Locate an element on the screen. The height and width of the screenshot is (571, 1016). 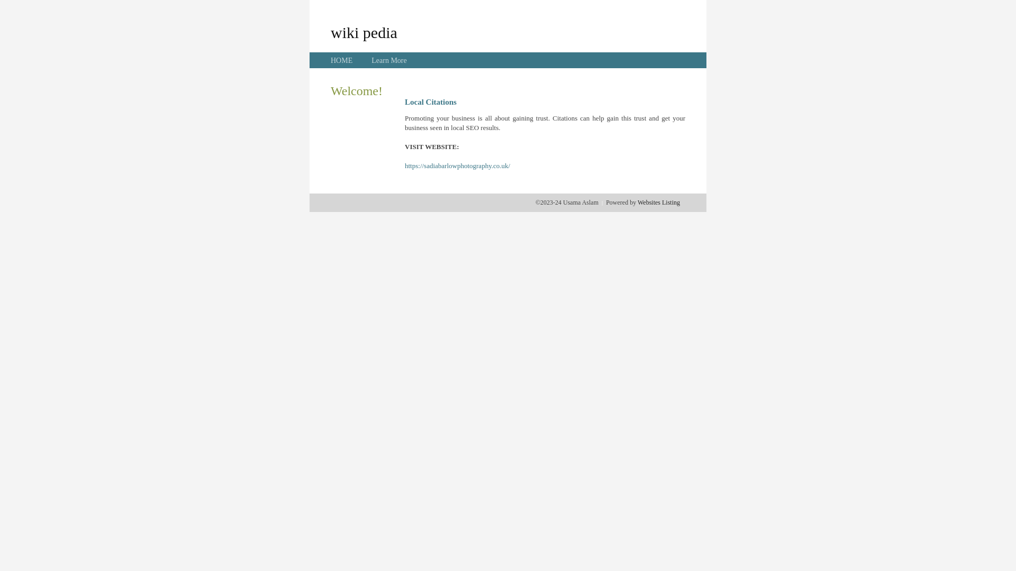
Websites Listing is located at coordinates (659, 202).